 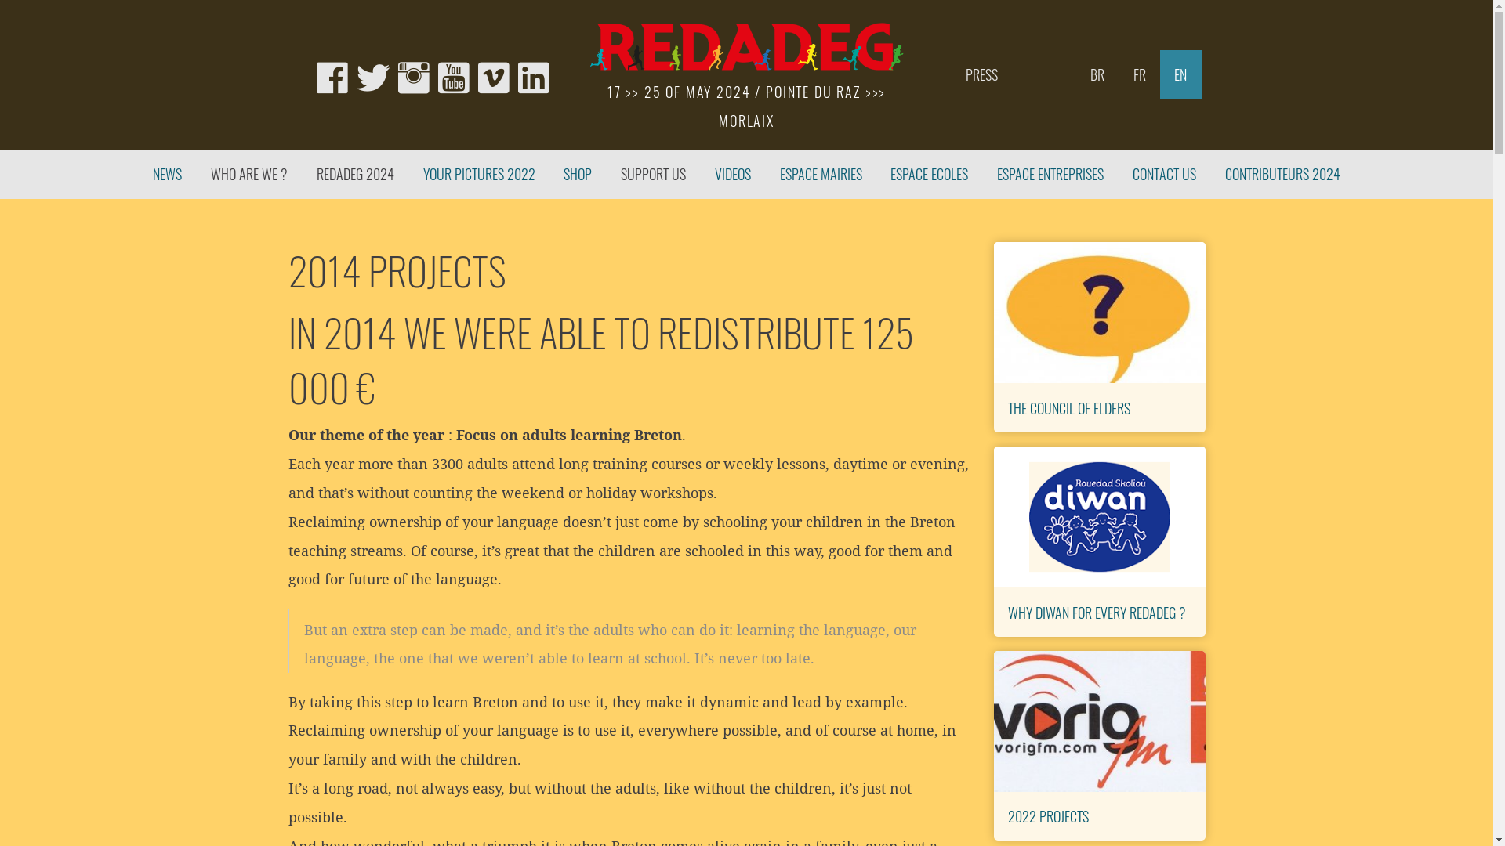 What do you see at coordinates (479, 174) in the screenshot?
I see `YOUR PICTURES 2022` at bounding box center [479, 174].